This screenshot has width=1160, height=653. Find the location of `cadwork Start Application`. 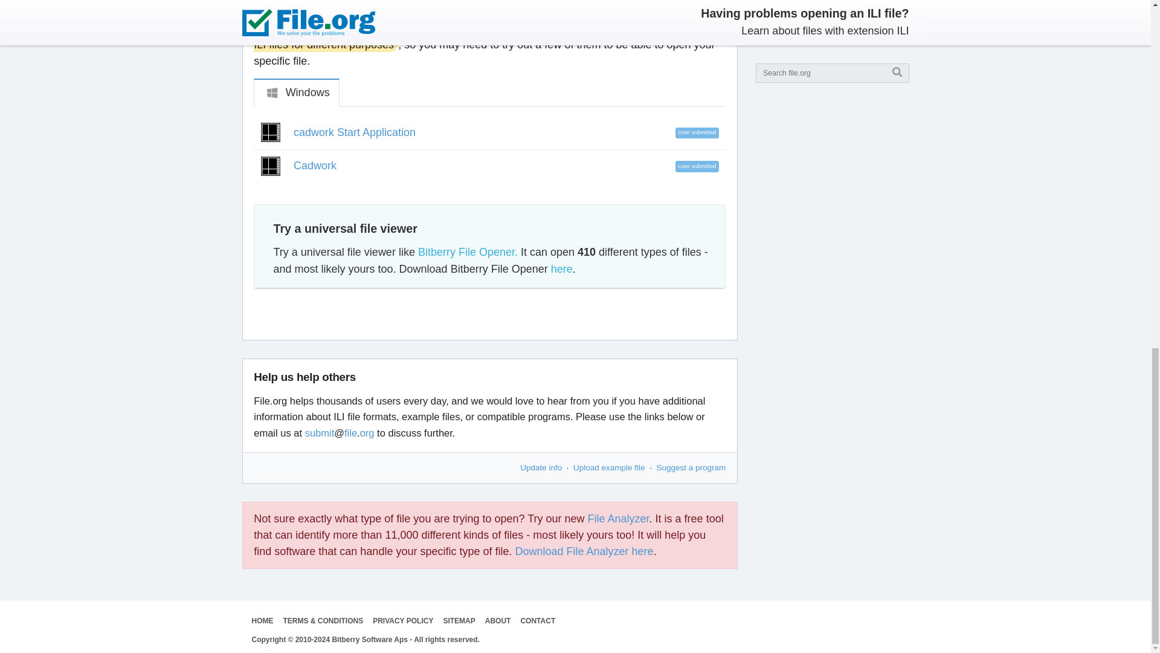

cadwork Start Application is located at coordinates (354, 132).